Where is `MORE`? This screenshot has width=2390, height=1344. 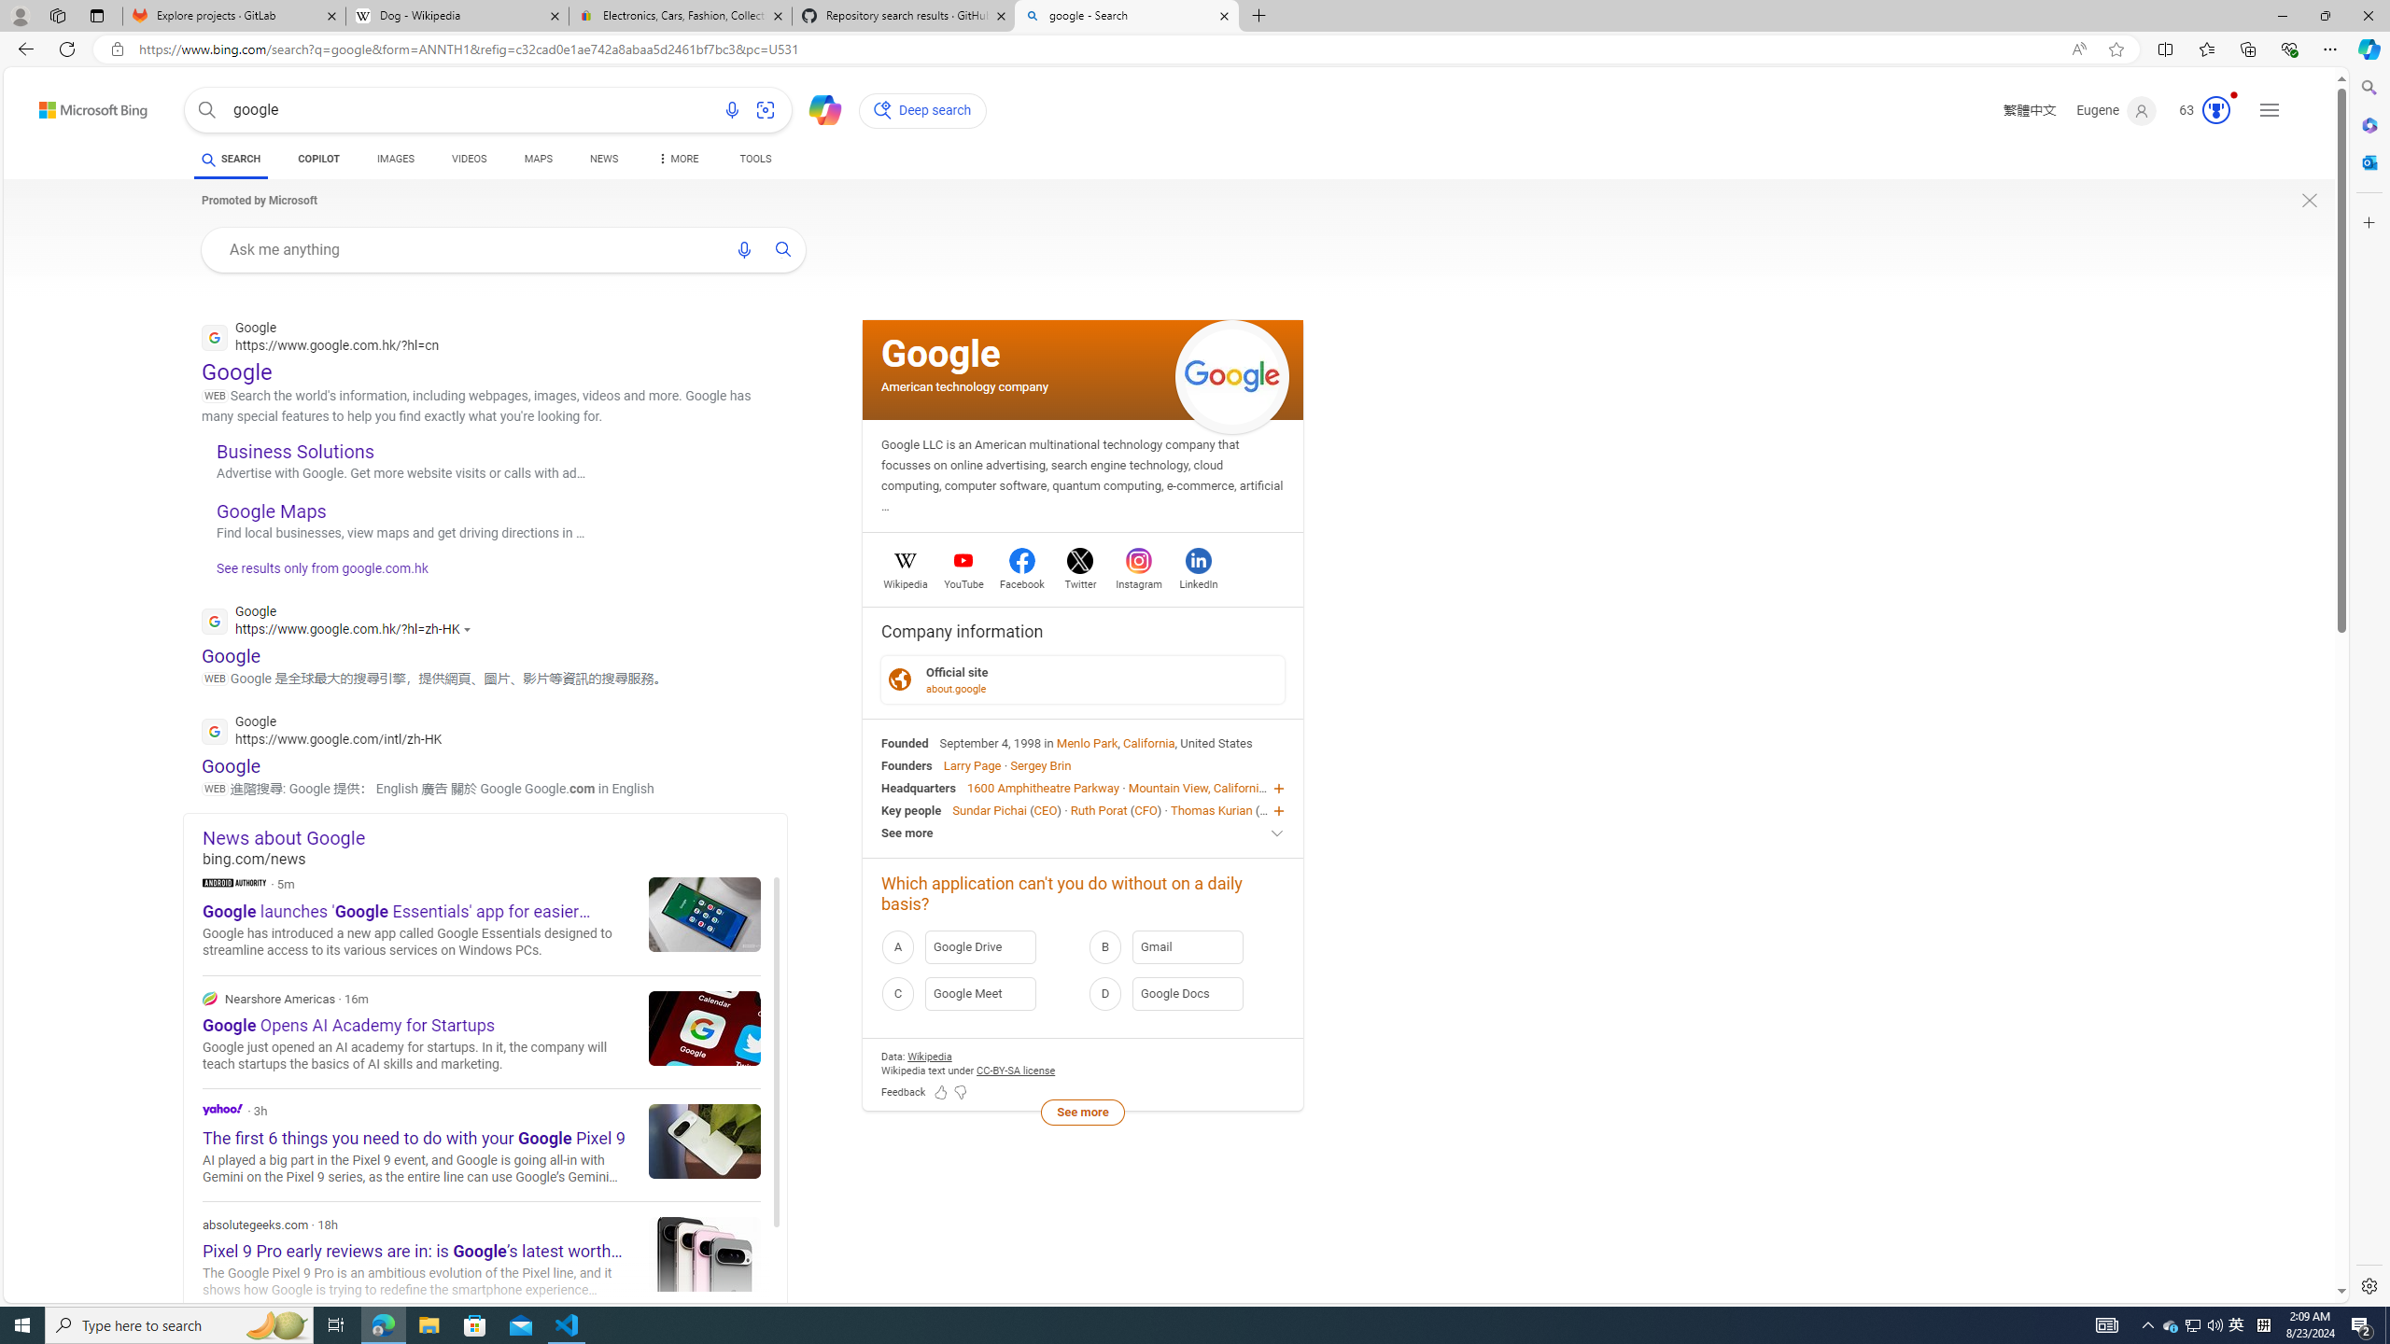 MORE is located at coordinates (677, 161).